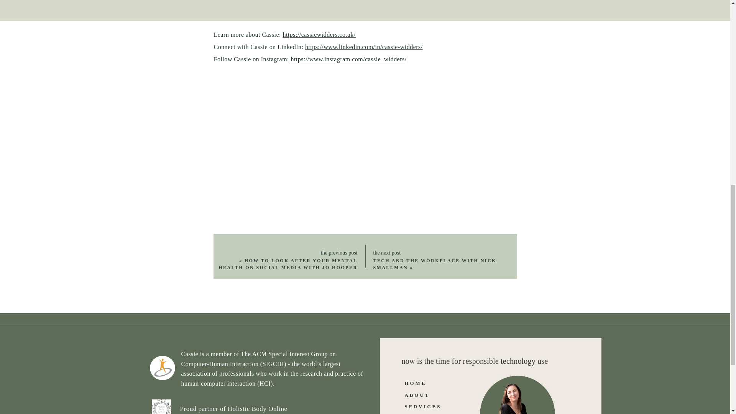 Image resolution: width=736 pixels, height=414 pixels. Describe the element at coordinates (327, 253) in the screenshot. I see `the previous post` at that location.